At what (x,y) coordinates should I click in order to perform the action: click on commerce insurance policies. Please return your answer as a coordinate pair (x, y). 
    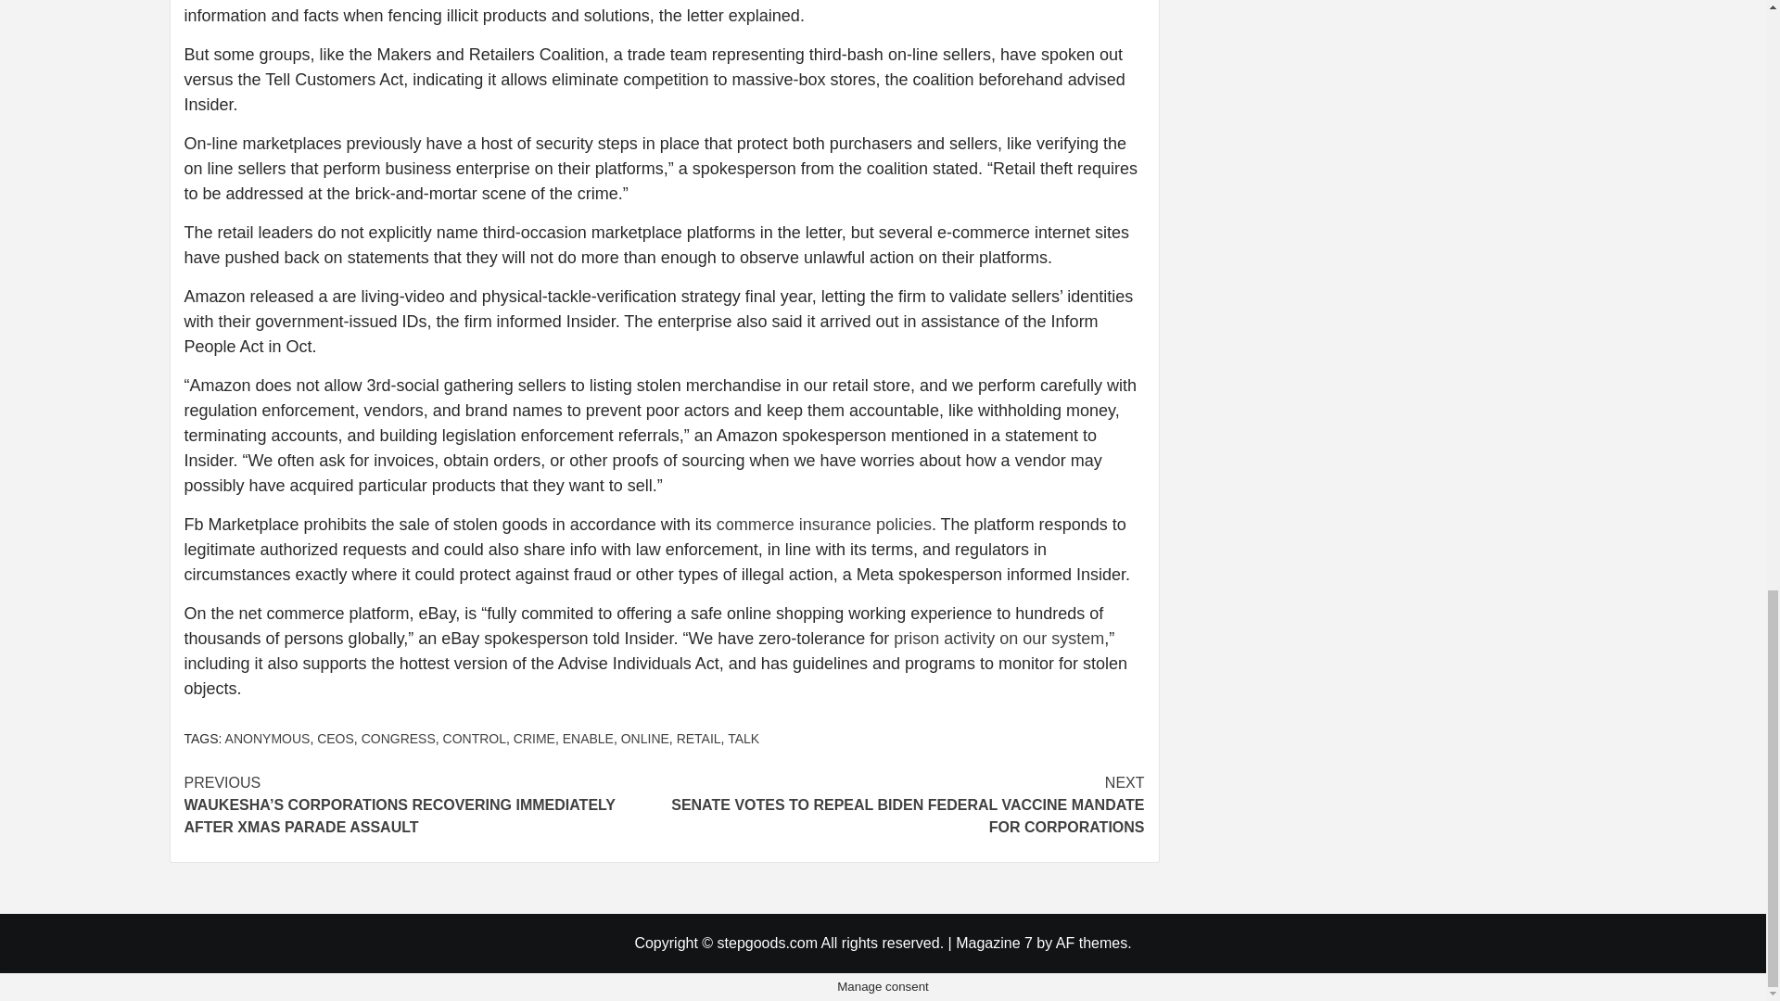
    Looking at the image, I should click on (823, 525).